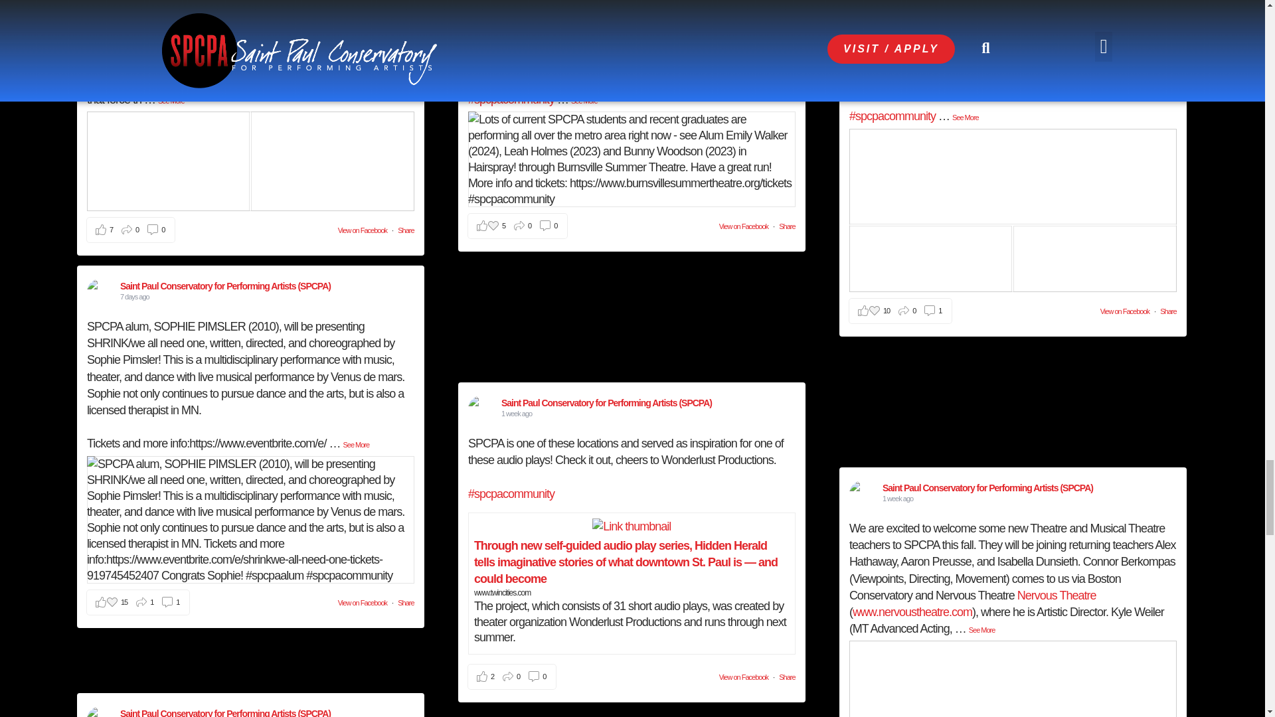 The height and width of the screenshot is (717, 1275). Describe the element at coordinates (405, 602) in the screenshot. I see `Share` at that location.